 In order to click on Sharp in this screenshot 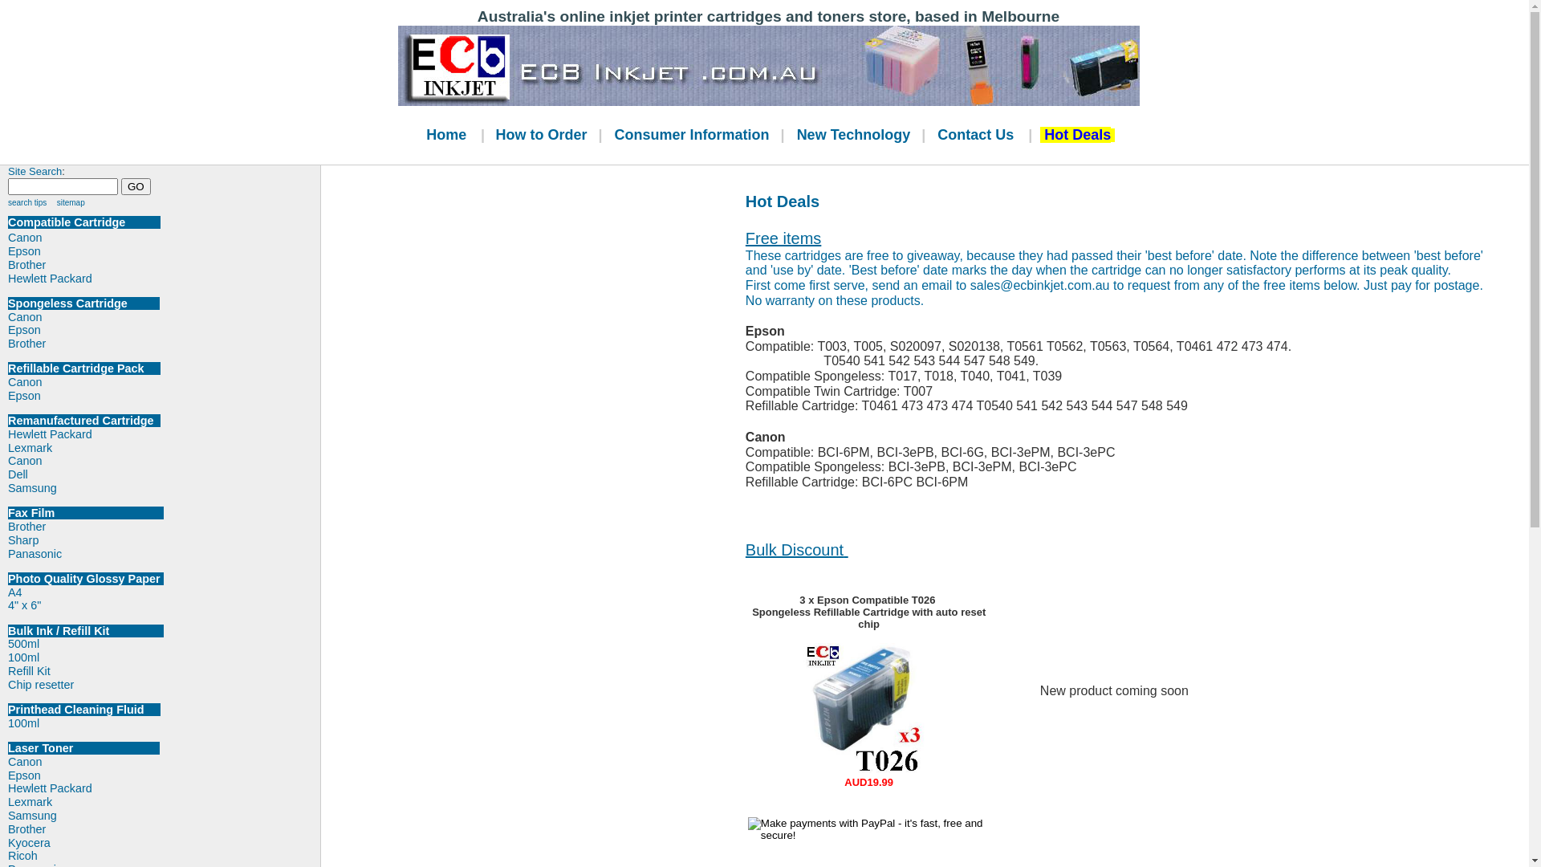, I will do `click(23, 540)`.